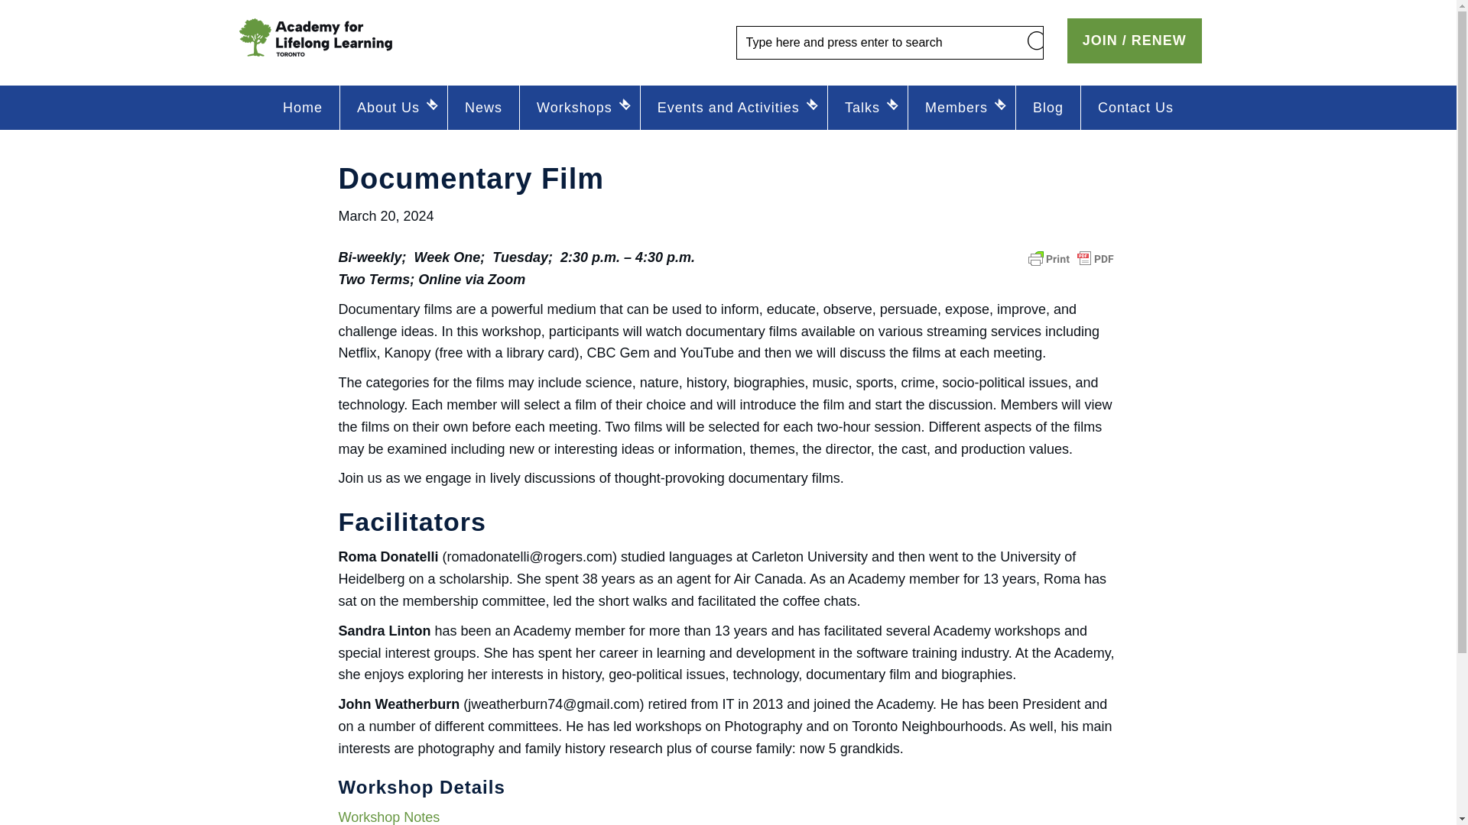  Describe the element at coordinates (962, 107) in the screenshot. I see `Members` at that location.